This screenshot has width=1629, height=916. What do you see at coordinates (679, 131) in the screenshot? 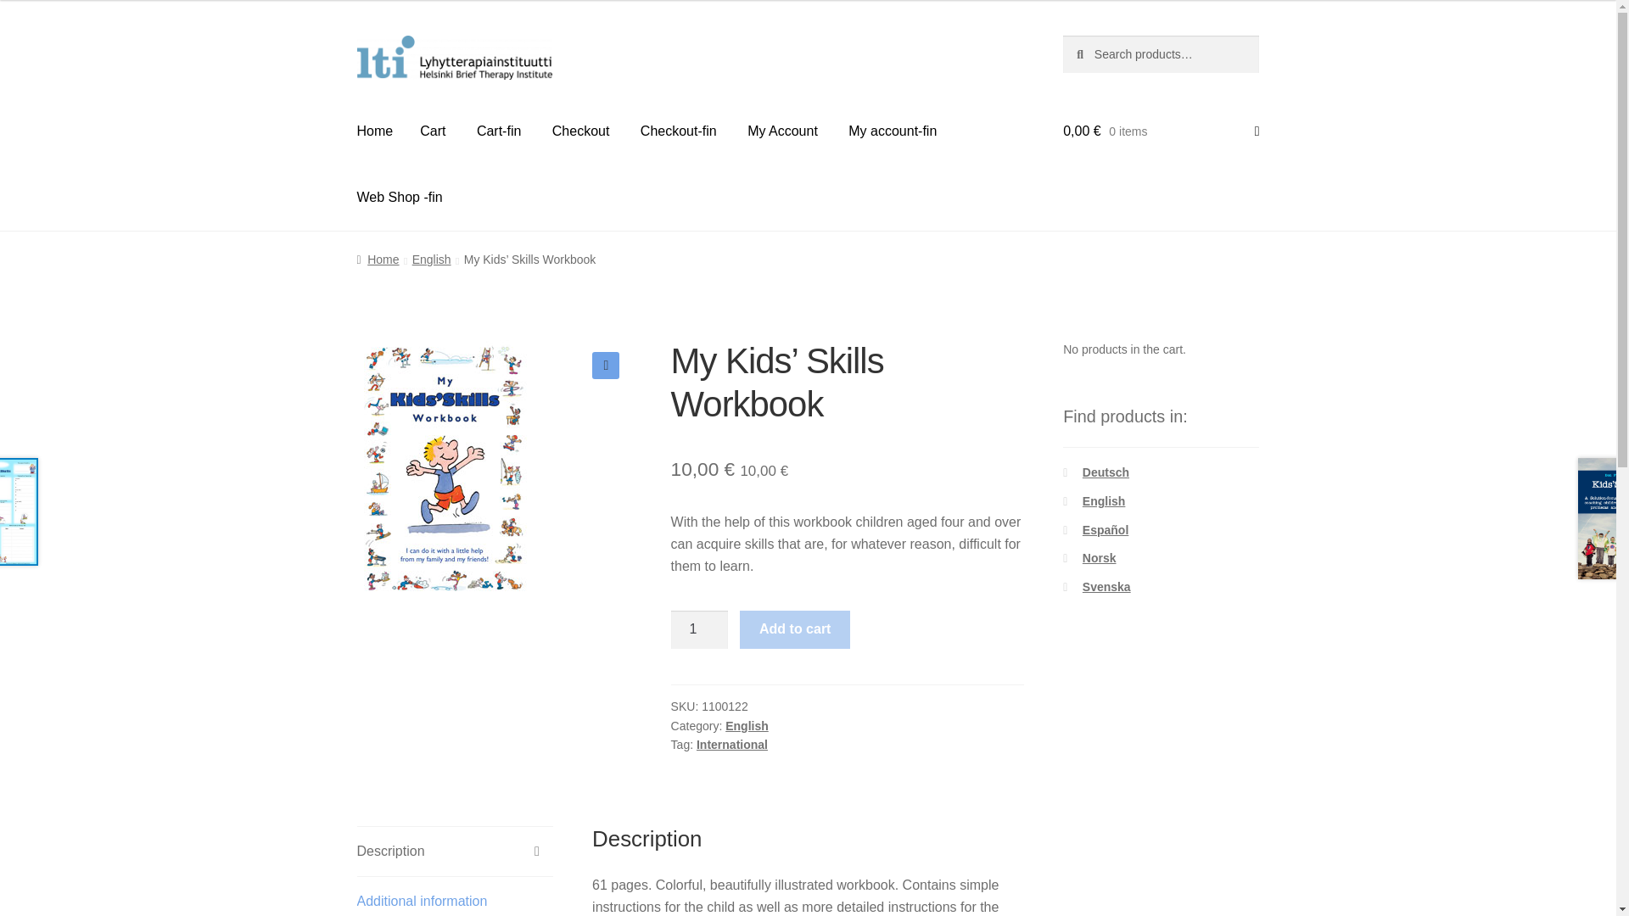
I see `Checkout-fin` at bounding box center [679, 131].